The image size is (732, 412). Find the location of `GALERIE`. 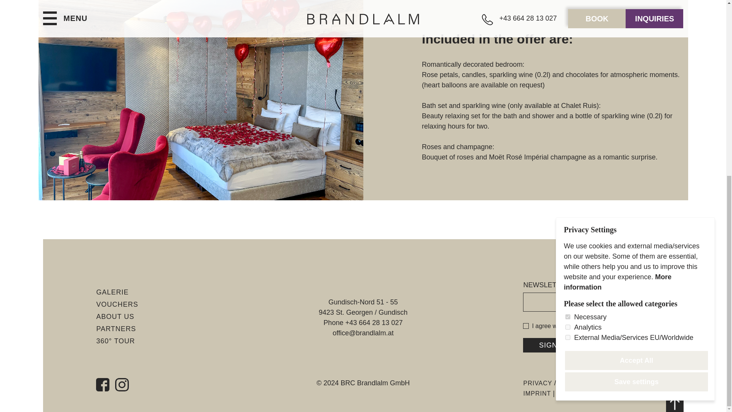

GALERIE is located at coordinates (112, 291).